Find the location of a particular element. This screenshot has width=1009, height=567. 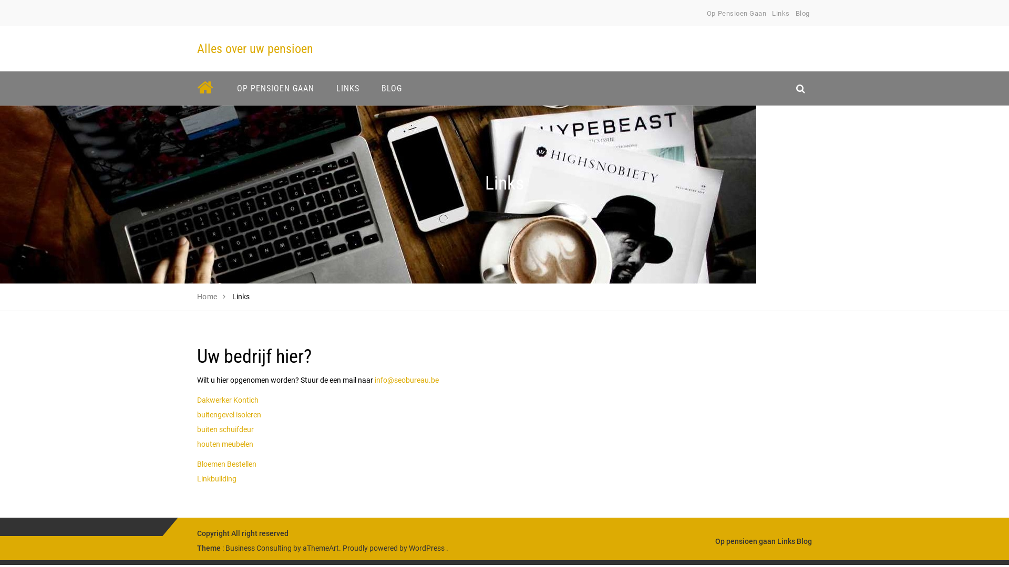

Blog is located at coordinates (803, 14).